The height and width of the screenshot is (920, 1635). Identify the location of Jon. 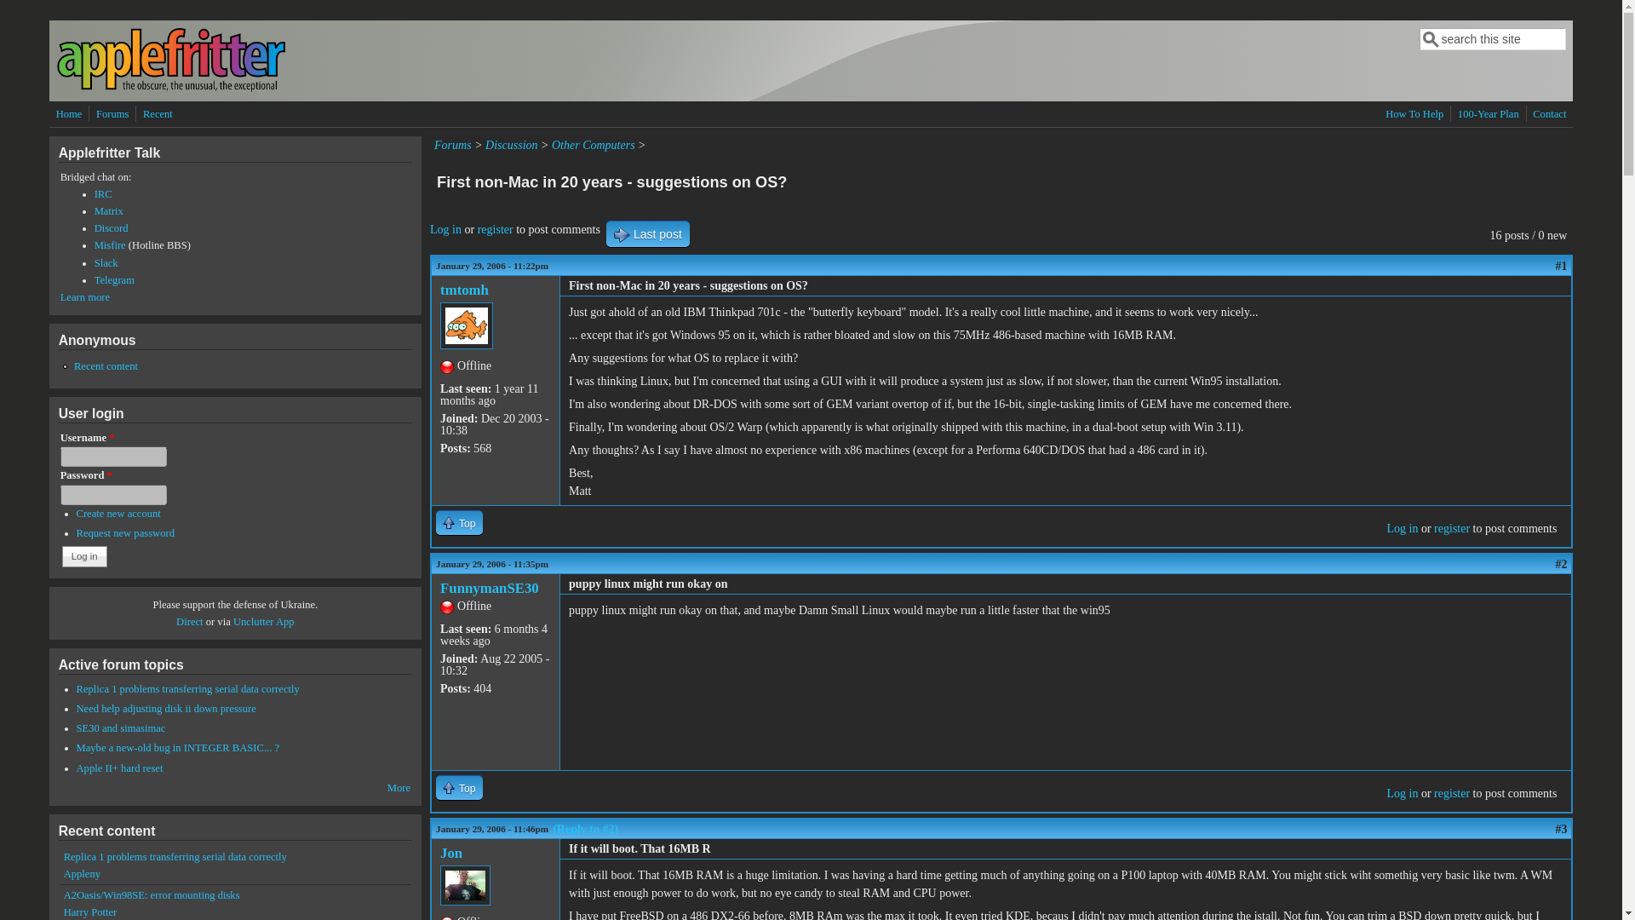
(451, 853).